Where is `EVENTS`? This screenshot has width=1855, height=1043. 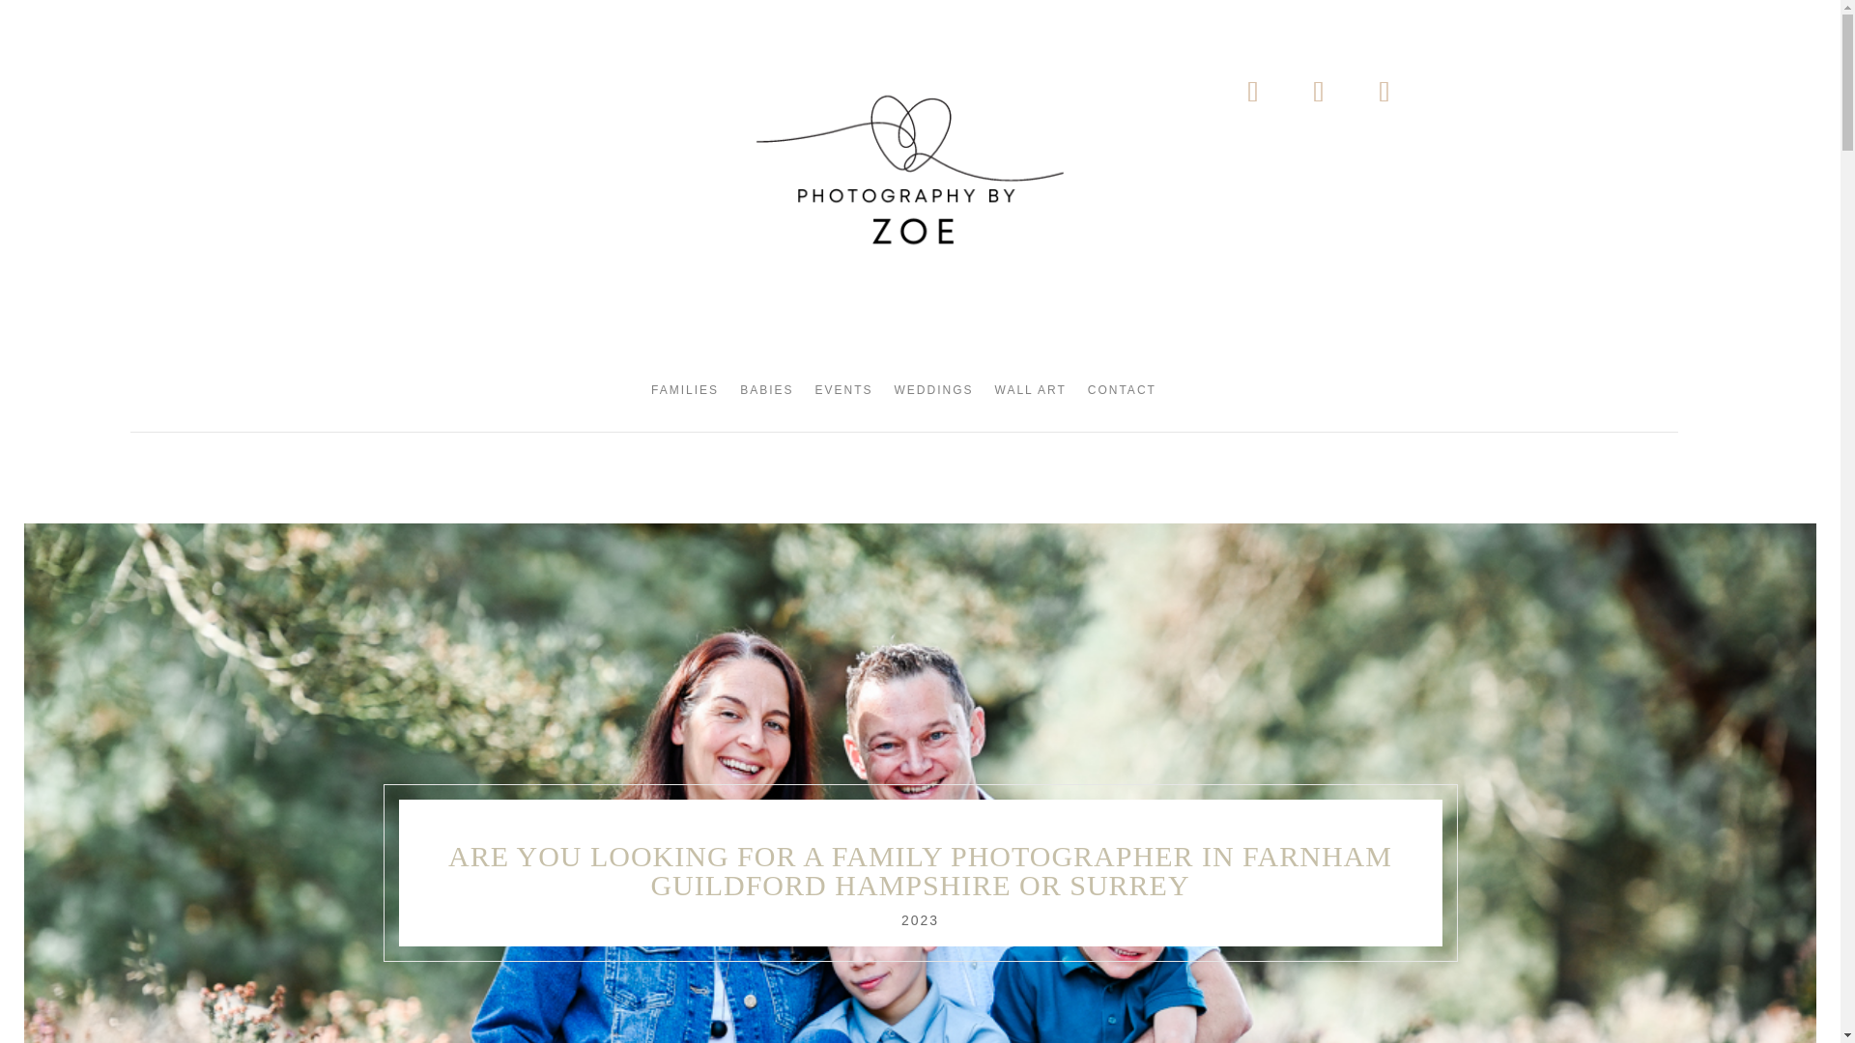
EVENTS is located at coordinates (844, 394).